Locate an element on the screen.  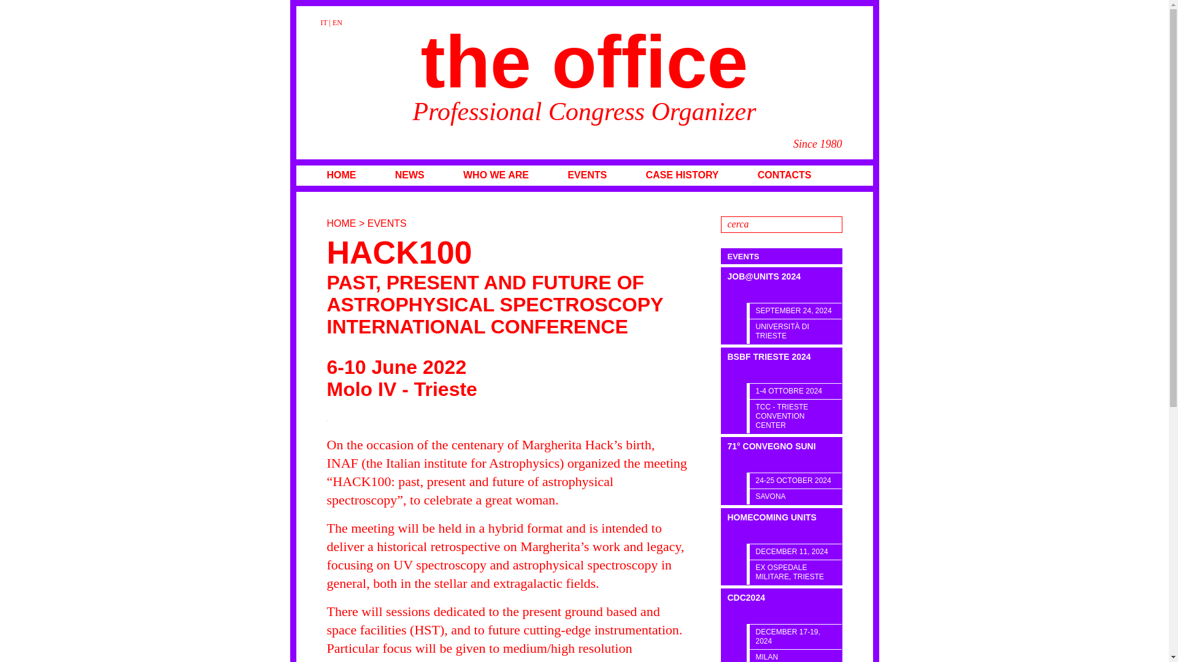
MILAN is located at coordinates (795, 656).